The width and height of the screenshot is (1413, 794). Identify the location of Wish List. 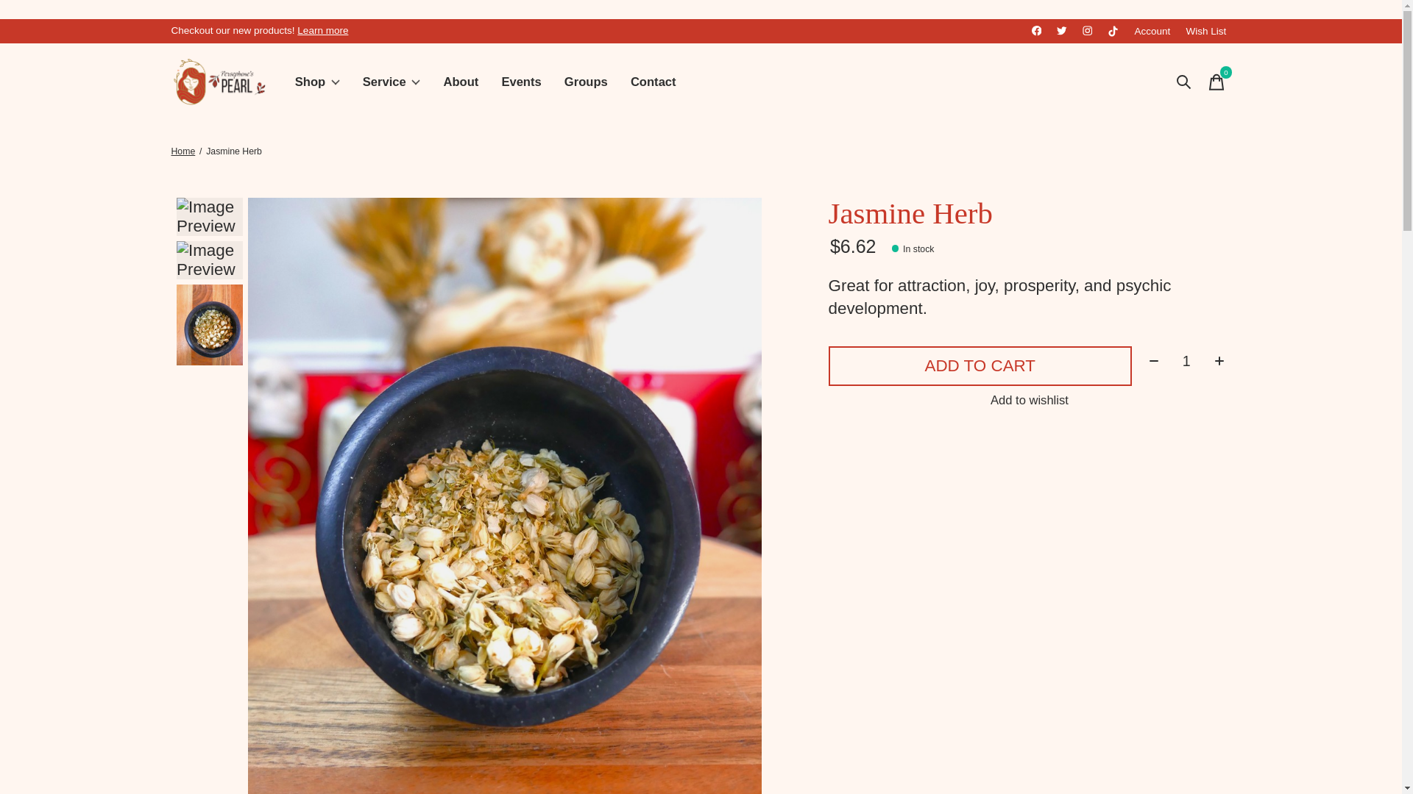
(1205, 31).